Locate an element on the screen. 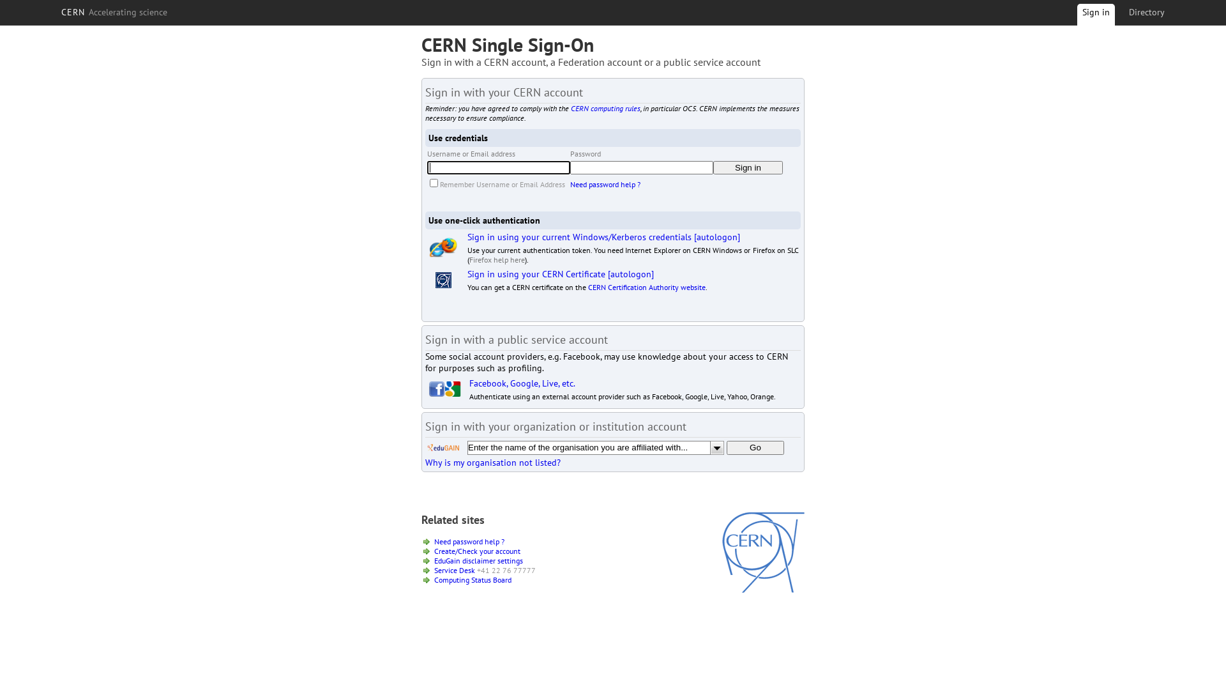 This screenshot has height=690, width=1226. Service Desk is located at coordinates (455, 570).